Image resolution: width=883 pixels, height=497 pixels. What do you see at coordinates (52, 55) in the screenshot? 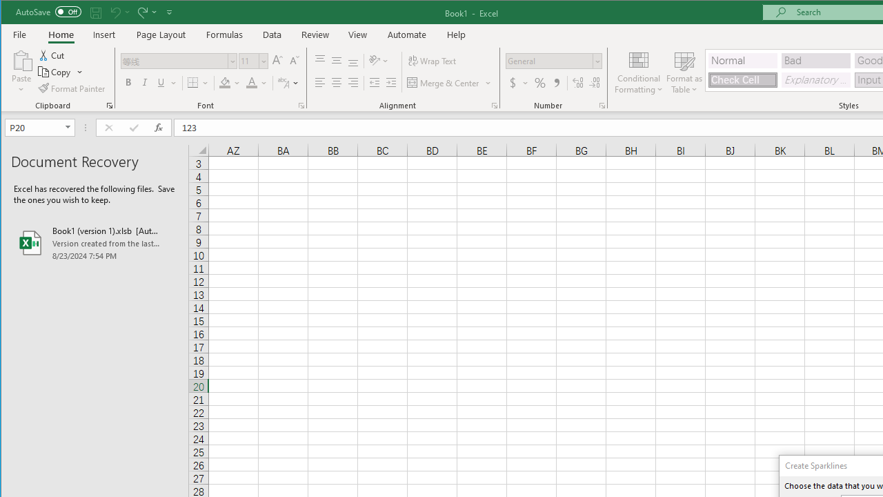
I see `Cut` at bounding box center [52, 55].